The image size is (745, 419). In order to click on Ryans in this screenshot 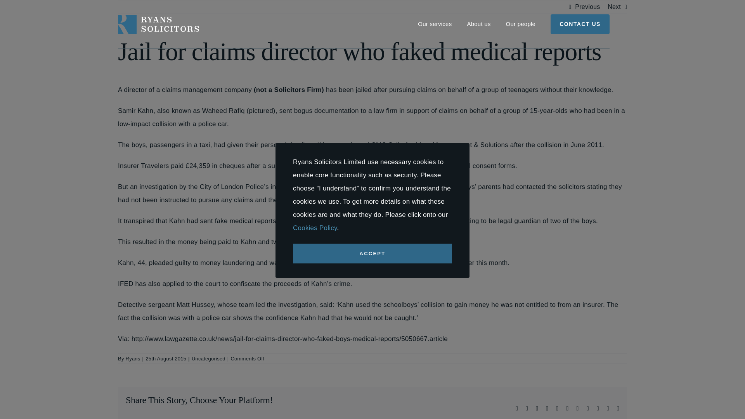, I will do `click(133, 358)`.